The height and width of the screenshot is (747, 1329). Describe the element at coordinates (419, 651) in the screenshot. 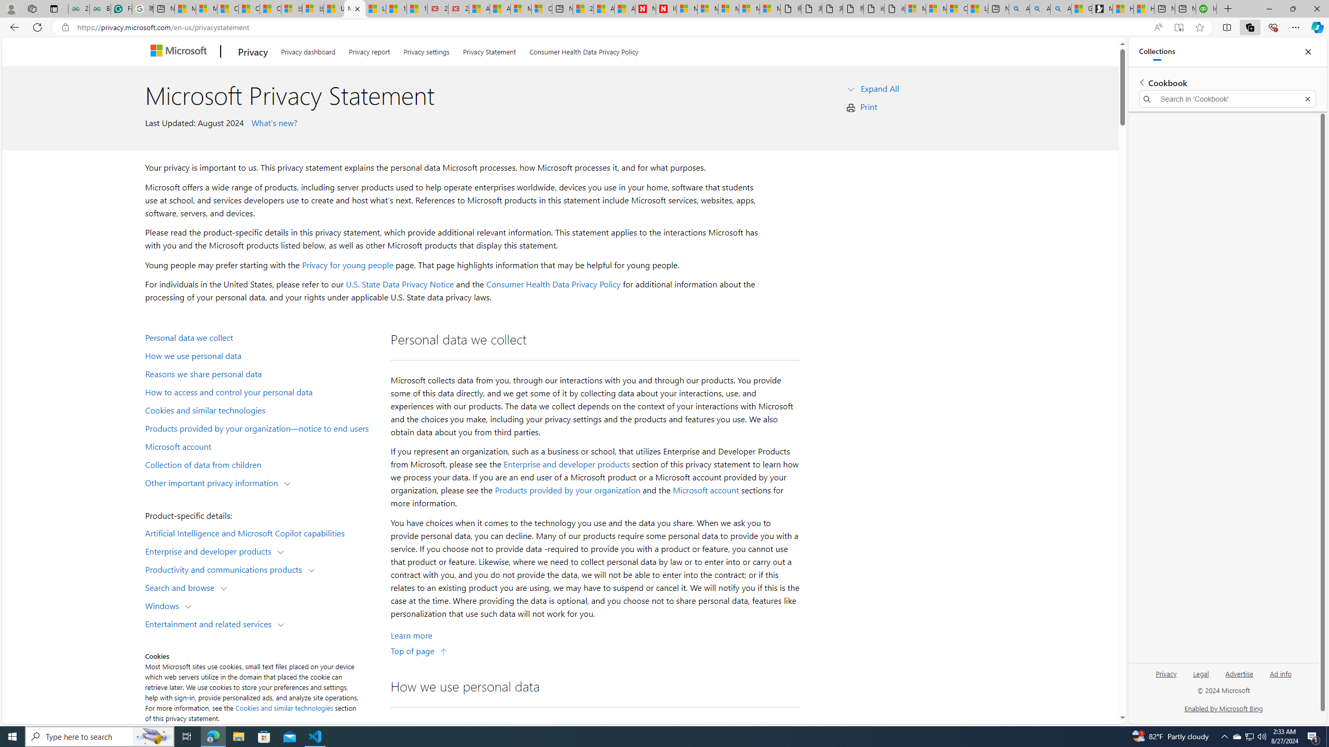

I see `Top of page` at that location.